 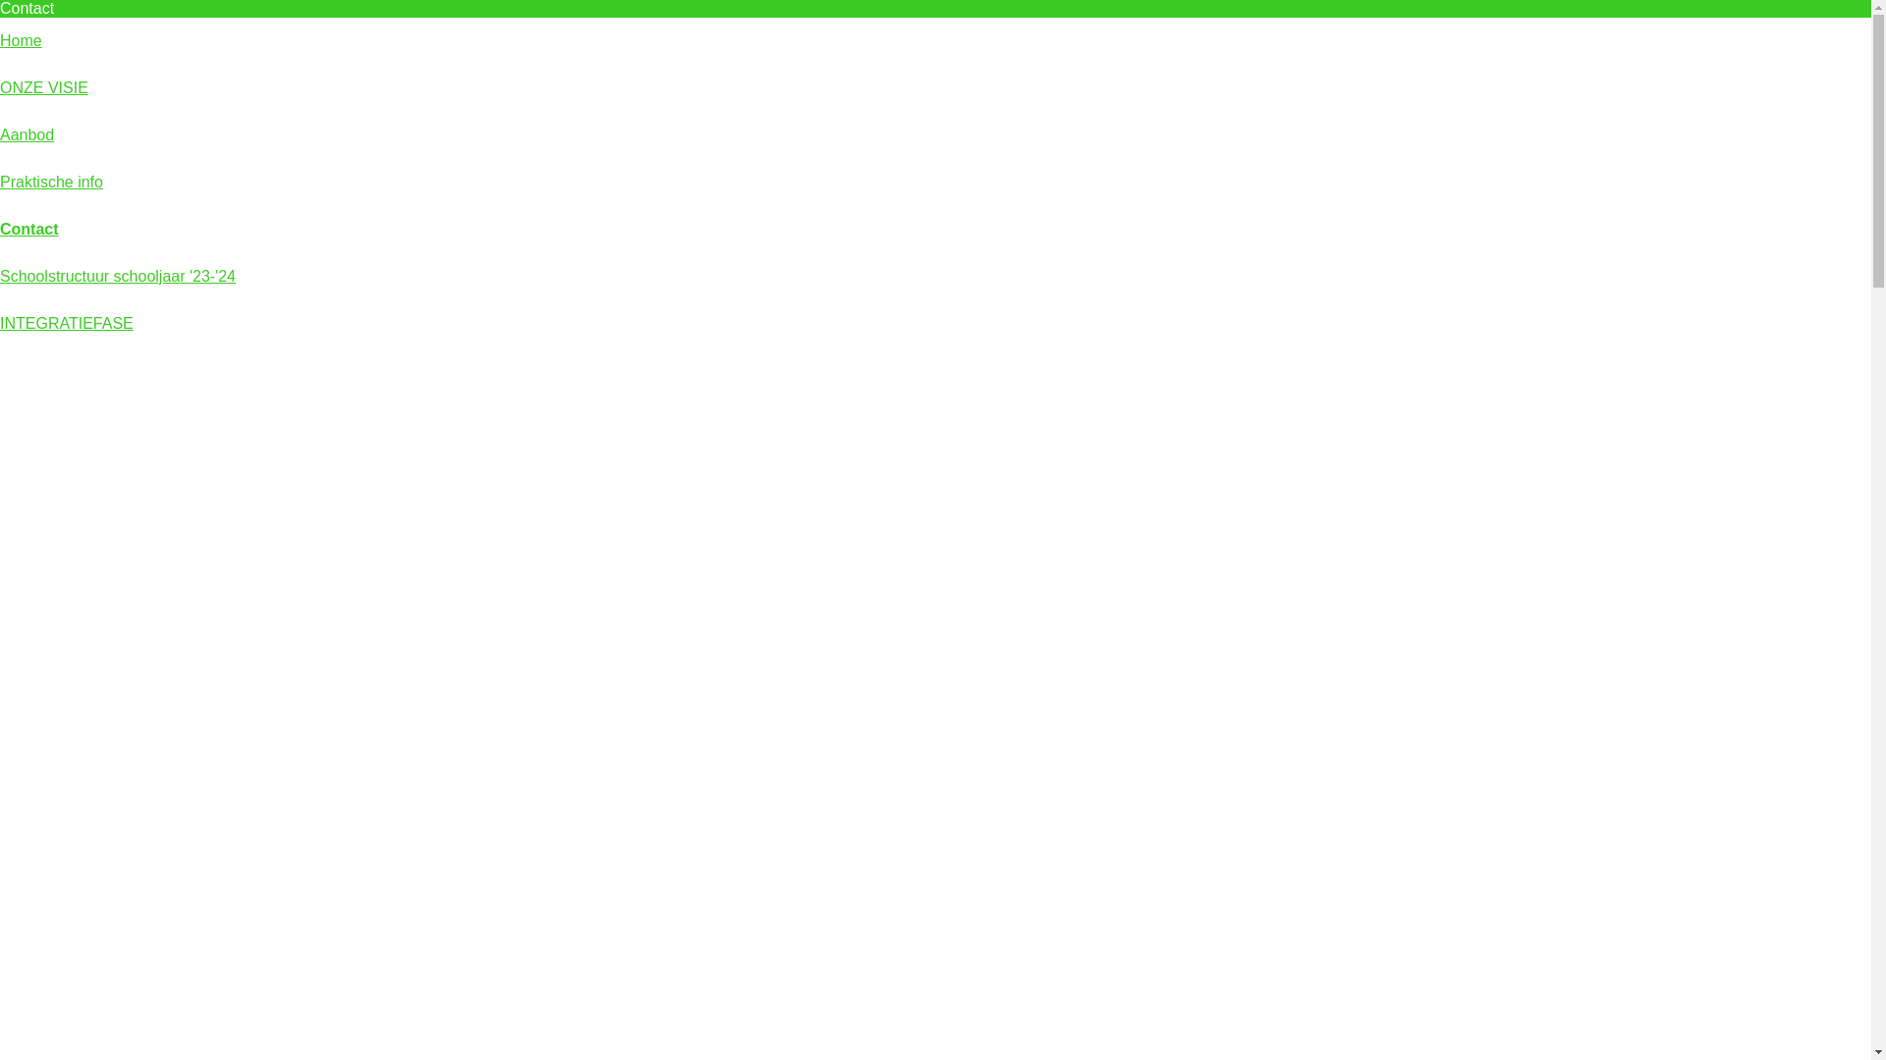 What do you see at coordinates (51, 183) in the screenshot?
I see `Praktische info` at bounding box center [51, 183].